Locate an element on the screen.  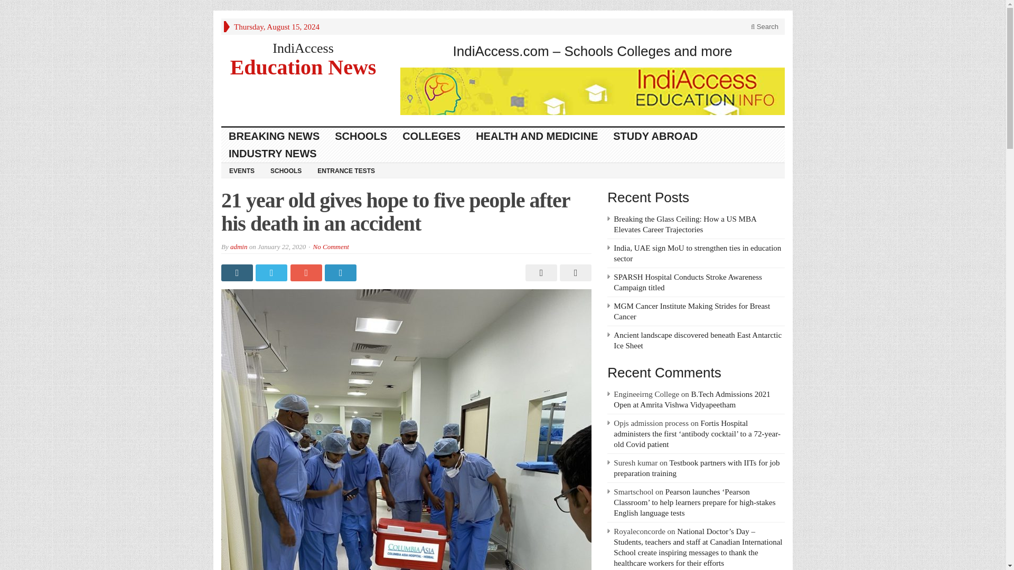
INDUSTRY NEWS is located at coordinates (273, 154).